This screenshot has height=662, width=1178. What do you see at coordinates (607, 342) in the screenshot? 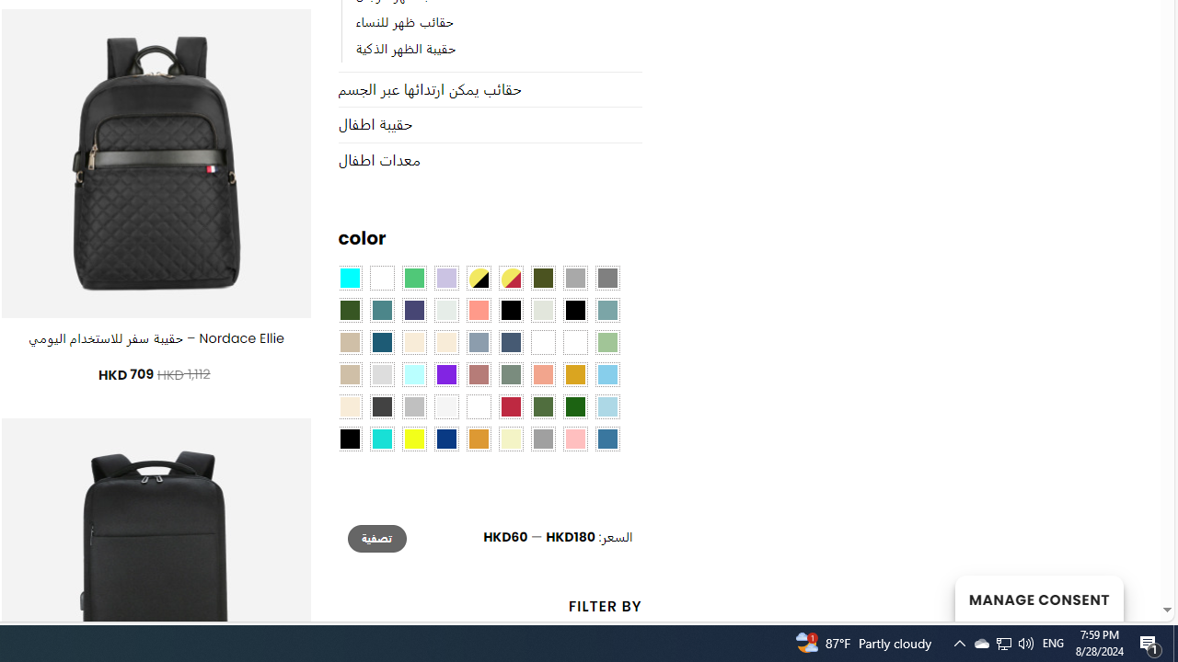
I see `Light Green` at bounding box center [607, 342].